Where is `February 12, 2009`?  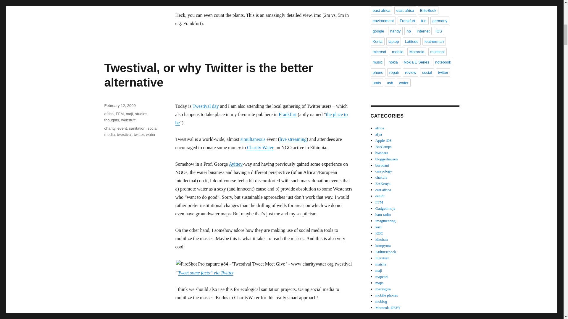 February 12, 2009 is located at coordinates (120, 105).